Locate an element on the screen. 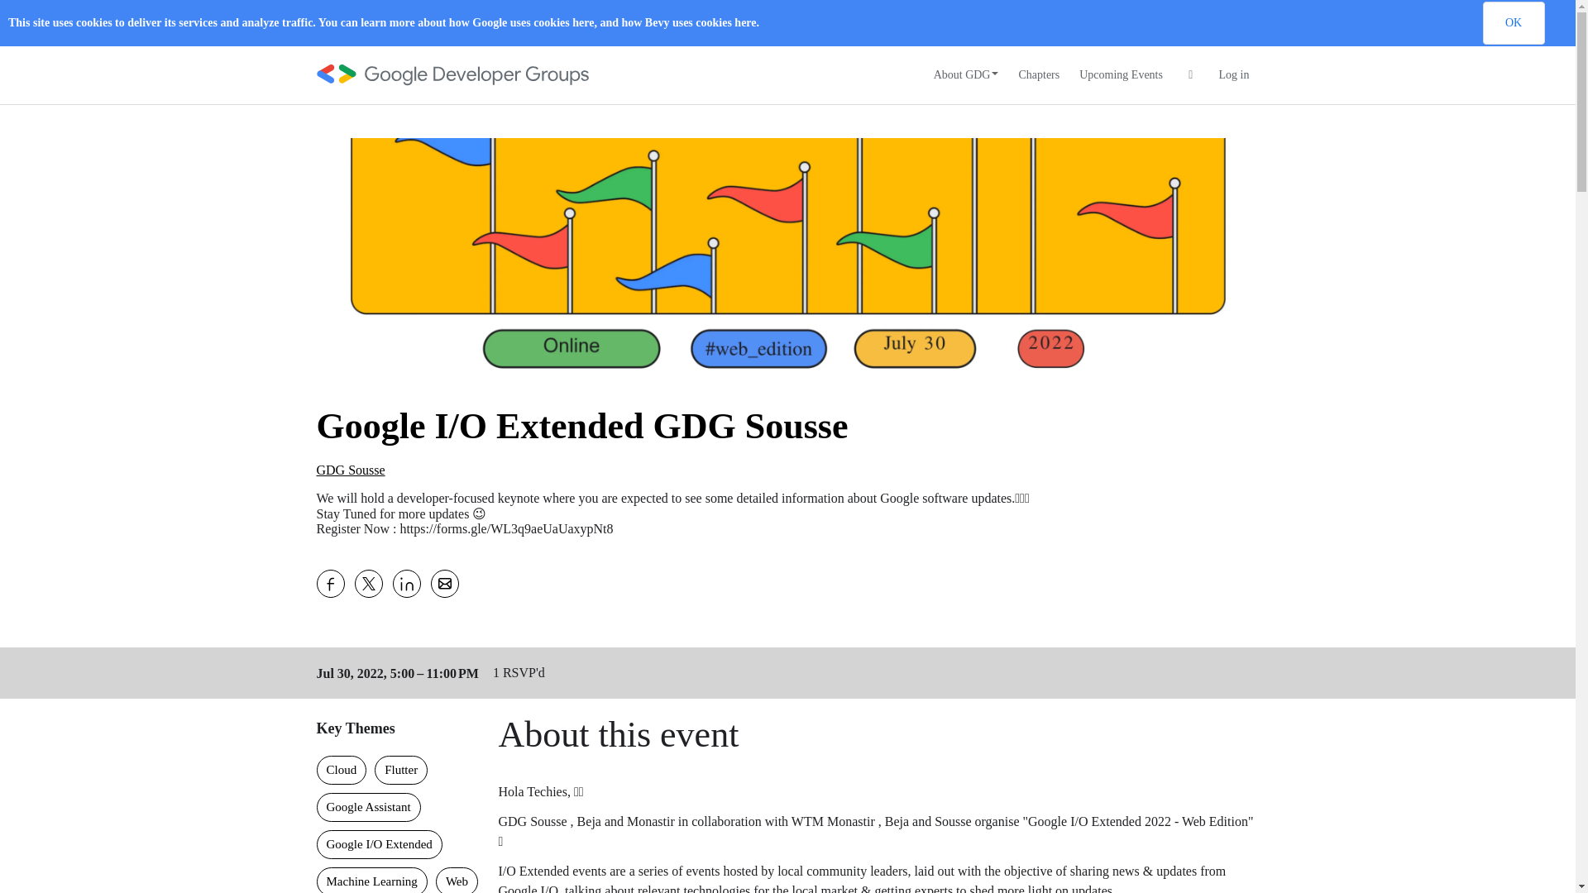 The height and width of the screenshot is (893, 1588). GDG Sousse is located at coordinates (350, 470).